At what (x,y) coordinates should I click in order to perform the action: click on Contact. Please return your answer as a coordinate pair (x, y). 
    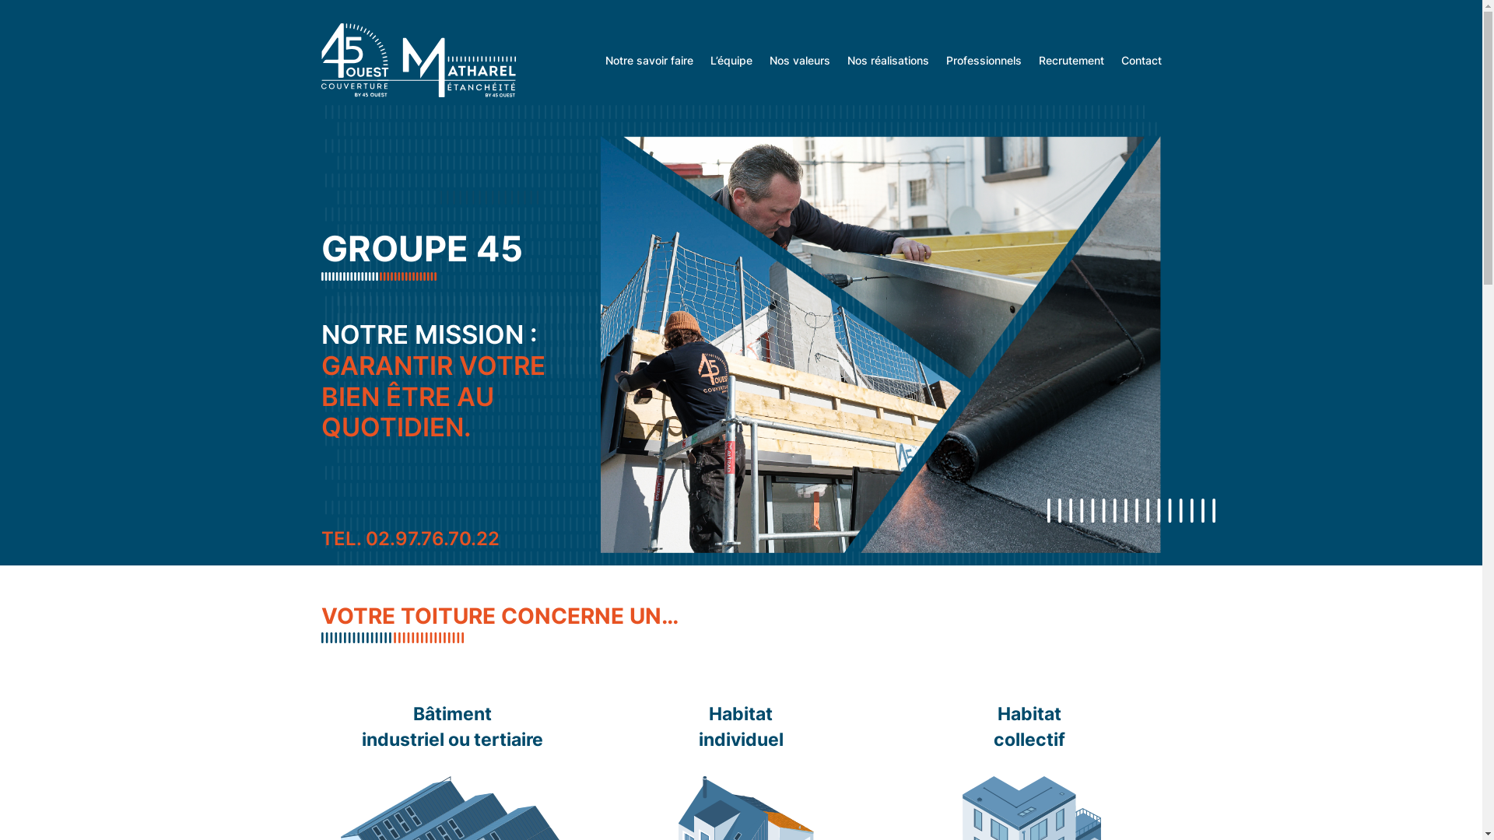
    Looking at the image, I should click on (1141, 61).